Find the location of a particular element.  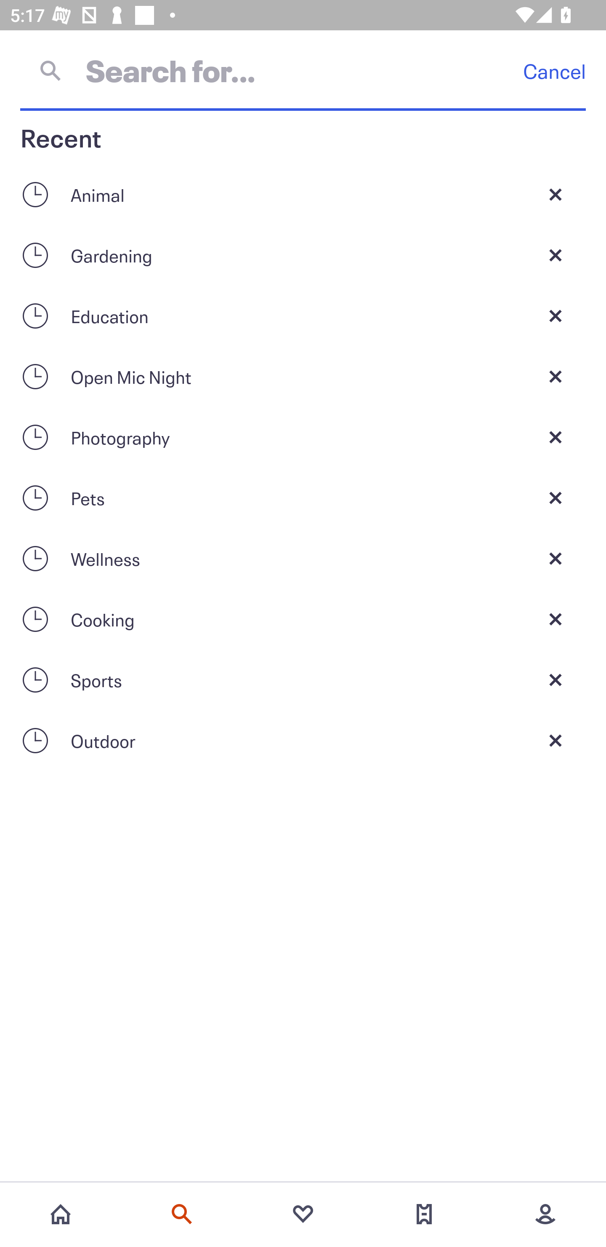

Cancel is located at coordinates (554, 71).